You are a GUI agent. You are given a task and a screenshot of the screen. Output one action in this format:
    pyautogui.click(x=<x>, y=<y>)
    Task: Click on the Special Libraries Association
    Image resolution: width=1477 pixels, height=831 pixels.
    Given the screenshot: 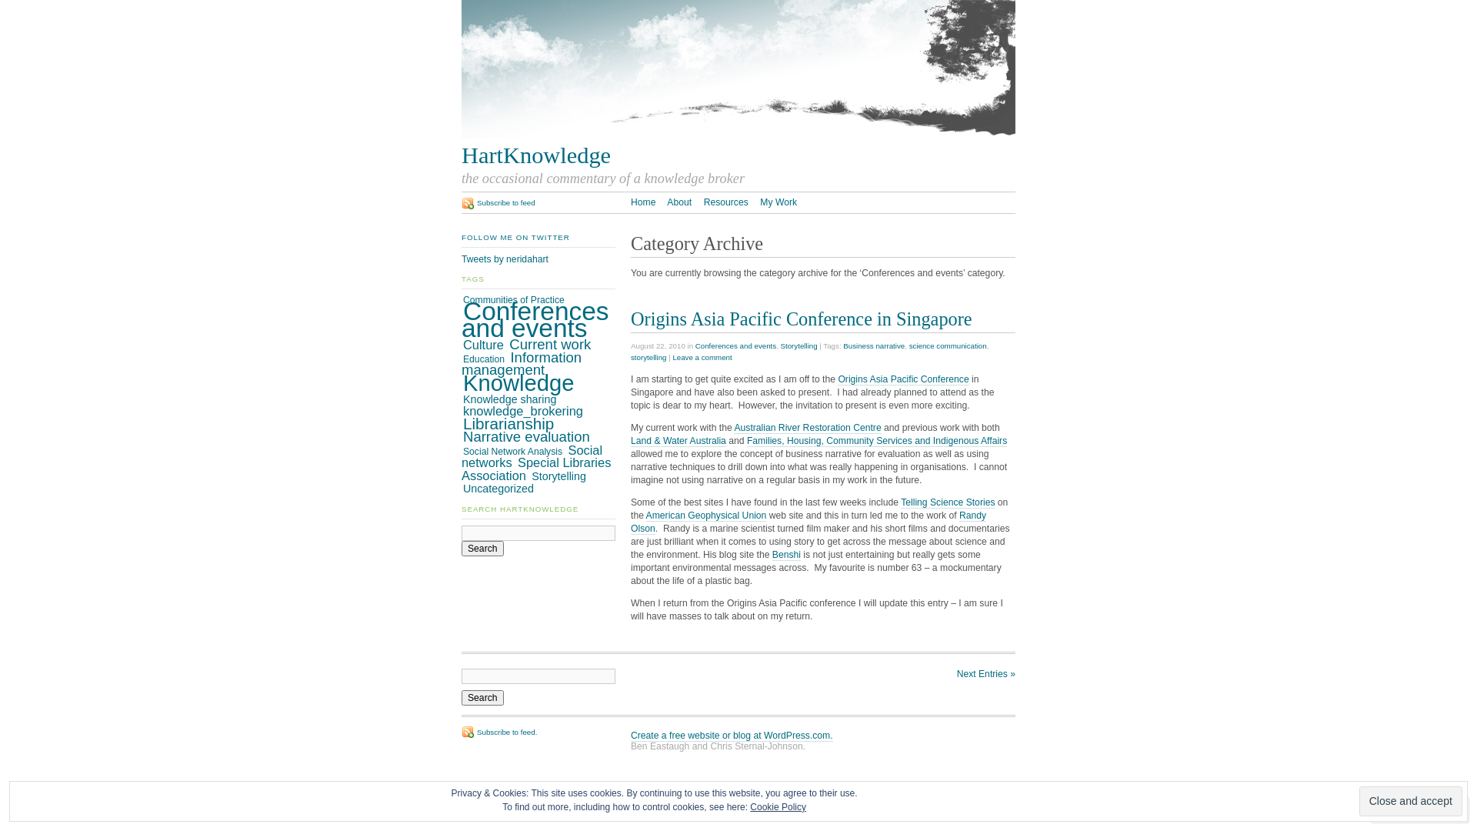 What is the action you would take?
    pyautogui.click(x=536, y=469)
    